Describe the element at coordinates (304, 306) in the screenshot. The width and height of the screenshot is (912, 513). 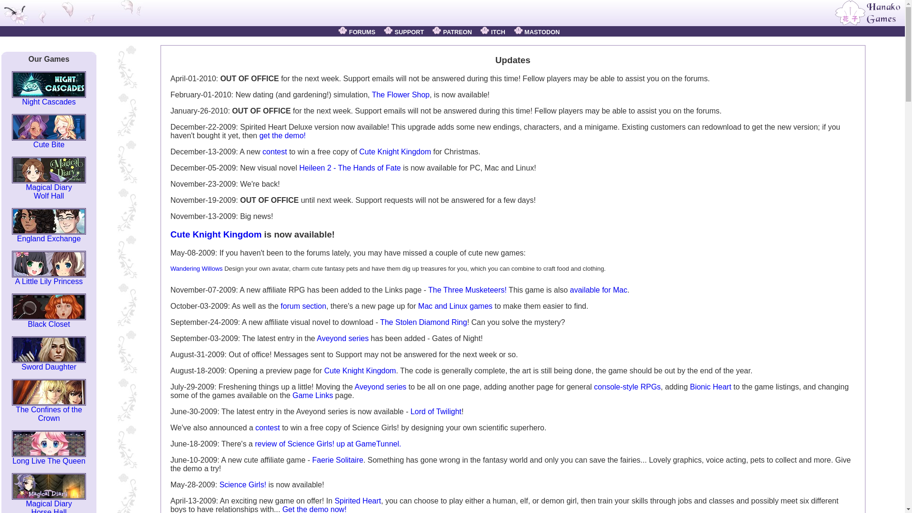
I see ` MASTODON` at that location.